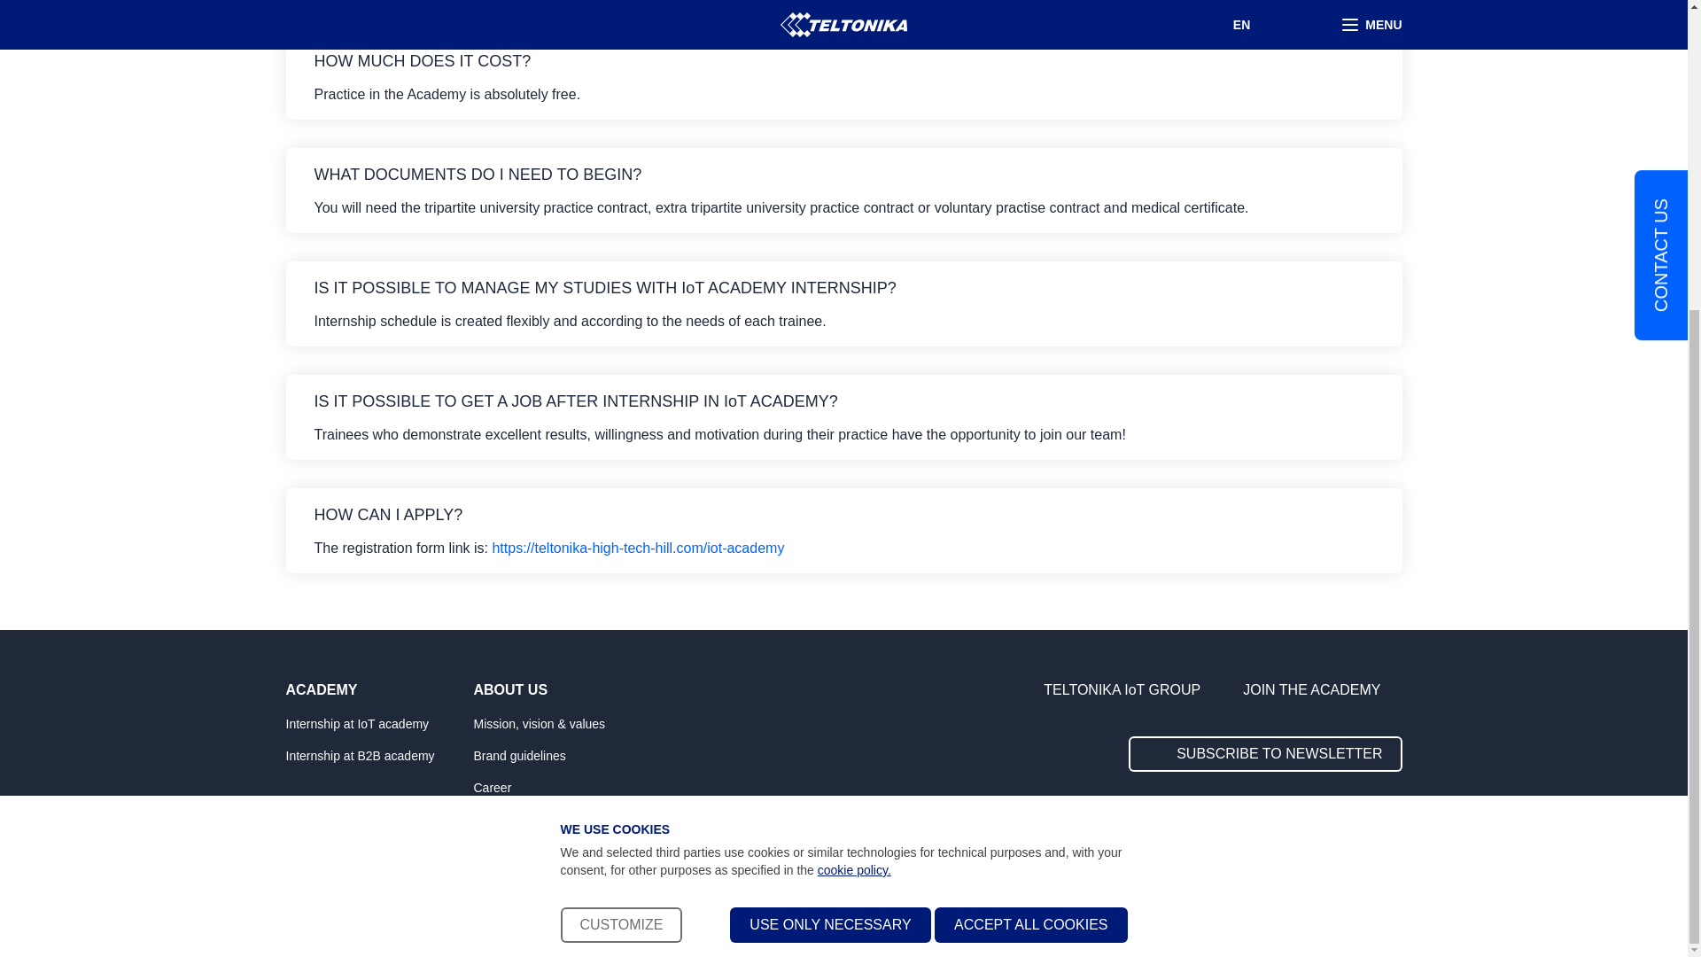  What do you see at coordinates (374, 723) in the screenshot?
I see `Internship at IoT academy` at bounding box center [374, 723].